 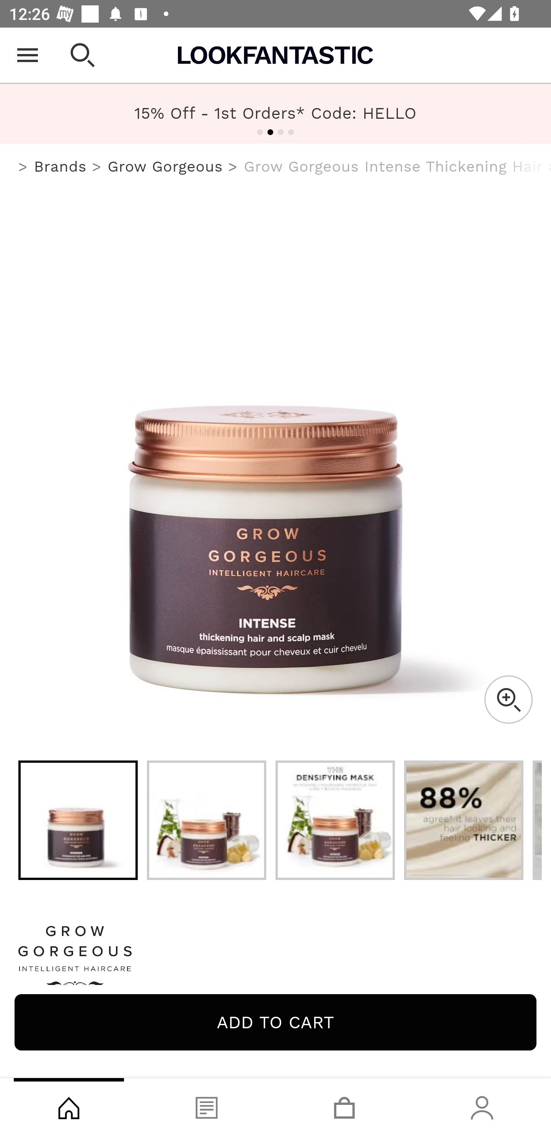 What do you see at coordinates (508, 700) in the screenshot?
I see `Zoom` at bounding box center [508, 700].